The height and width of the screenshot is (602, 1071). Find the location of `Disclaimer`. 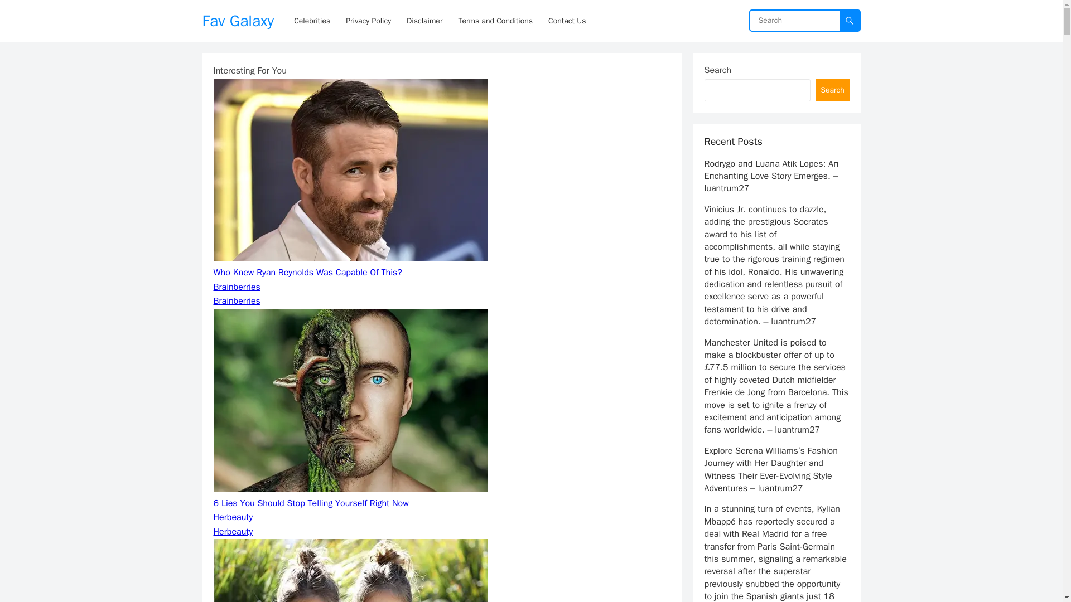

Disclaimer is located at coordinates (424, 21).